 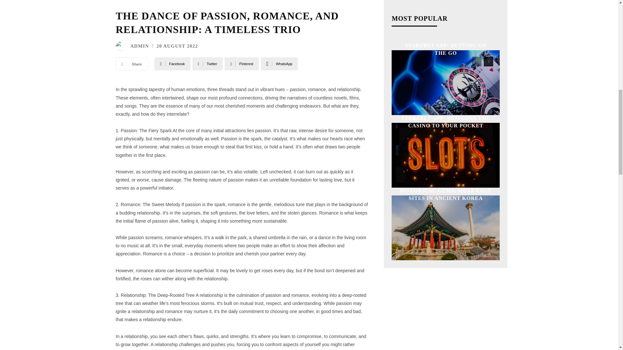 I want to click on admin, so click(x=122, y=46).